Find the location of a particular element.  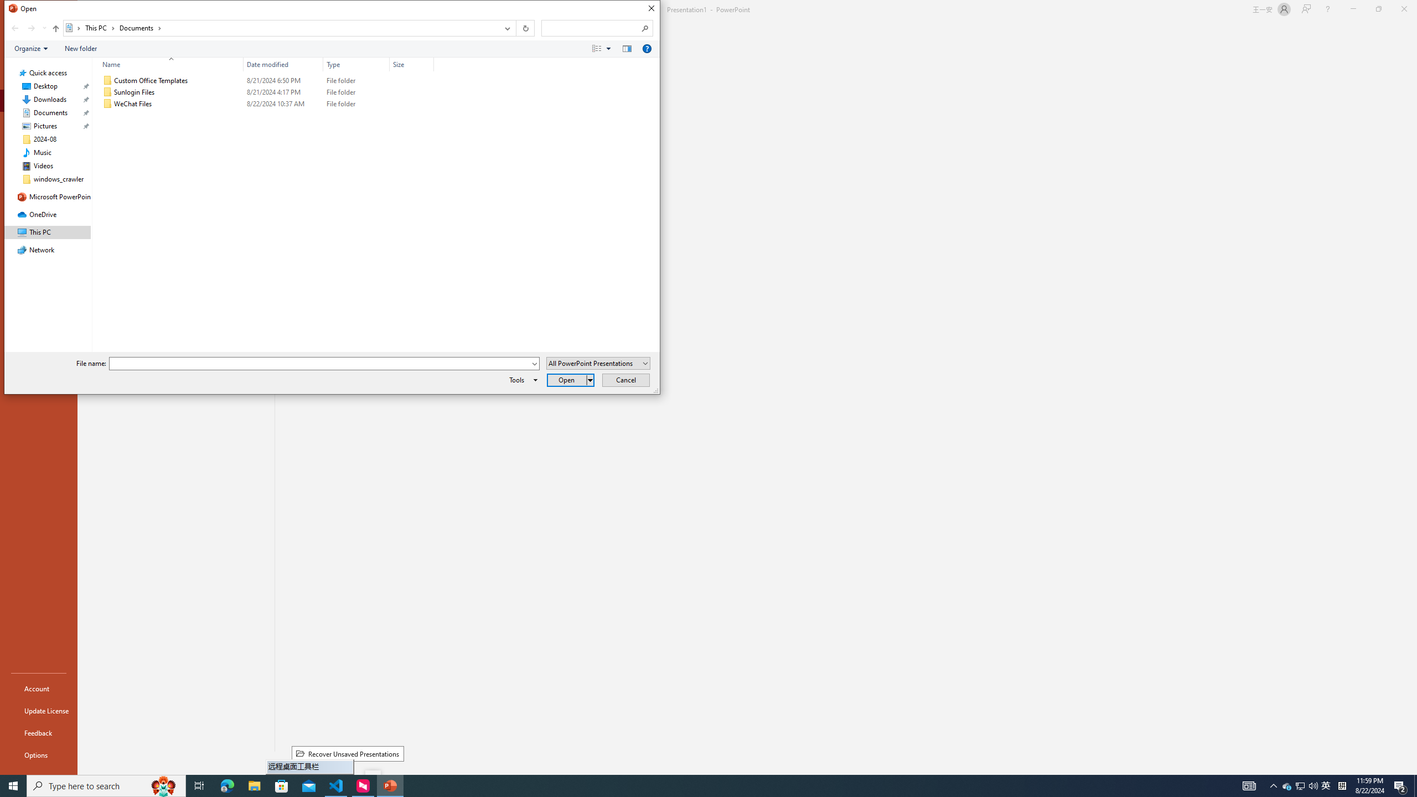

Recent locations is located at coordinates (44, 28).